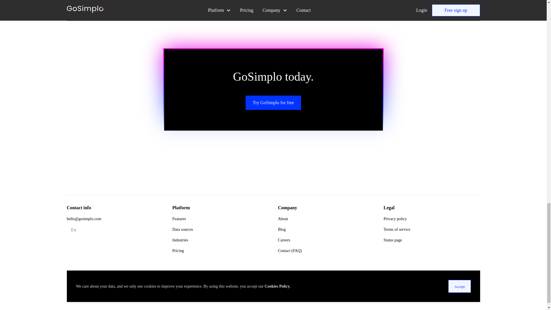  Describe the element at coordinates (397, 229) in the screenshot. I see `Terms of service` at that location.